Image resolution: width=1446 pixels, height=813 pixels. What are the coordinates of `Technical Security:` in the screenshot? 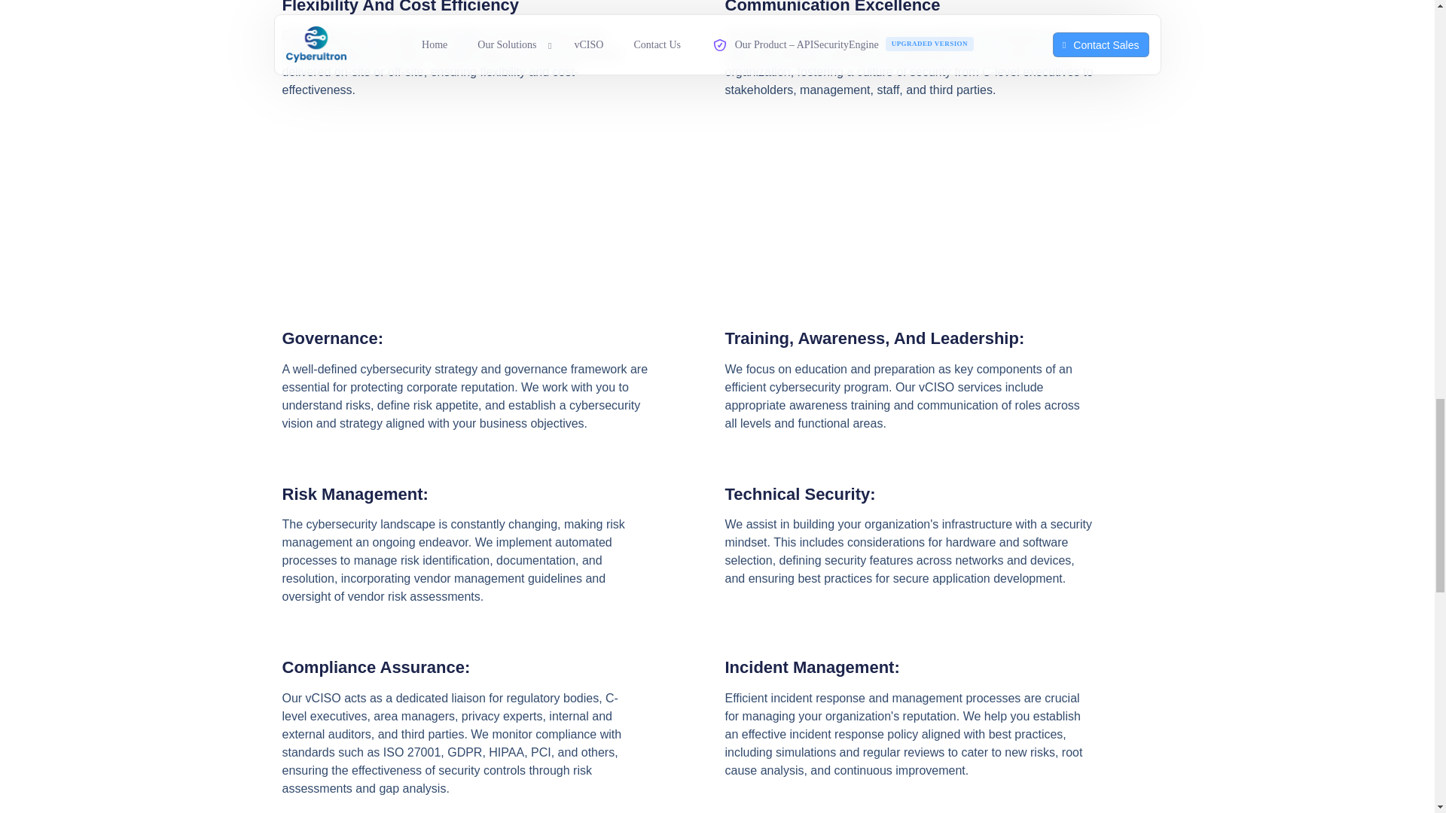 It's located at (799, 494).